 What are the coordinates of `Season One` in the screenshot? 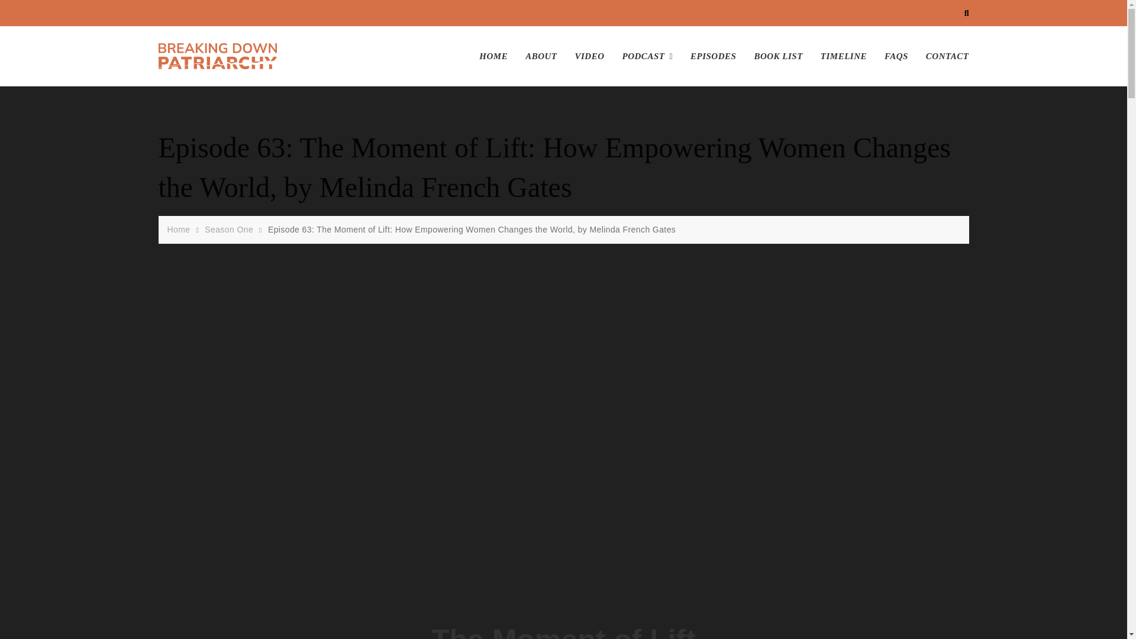 It's located at (231, 230).